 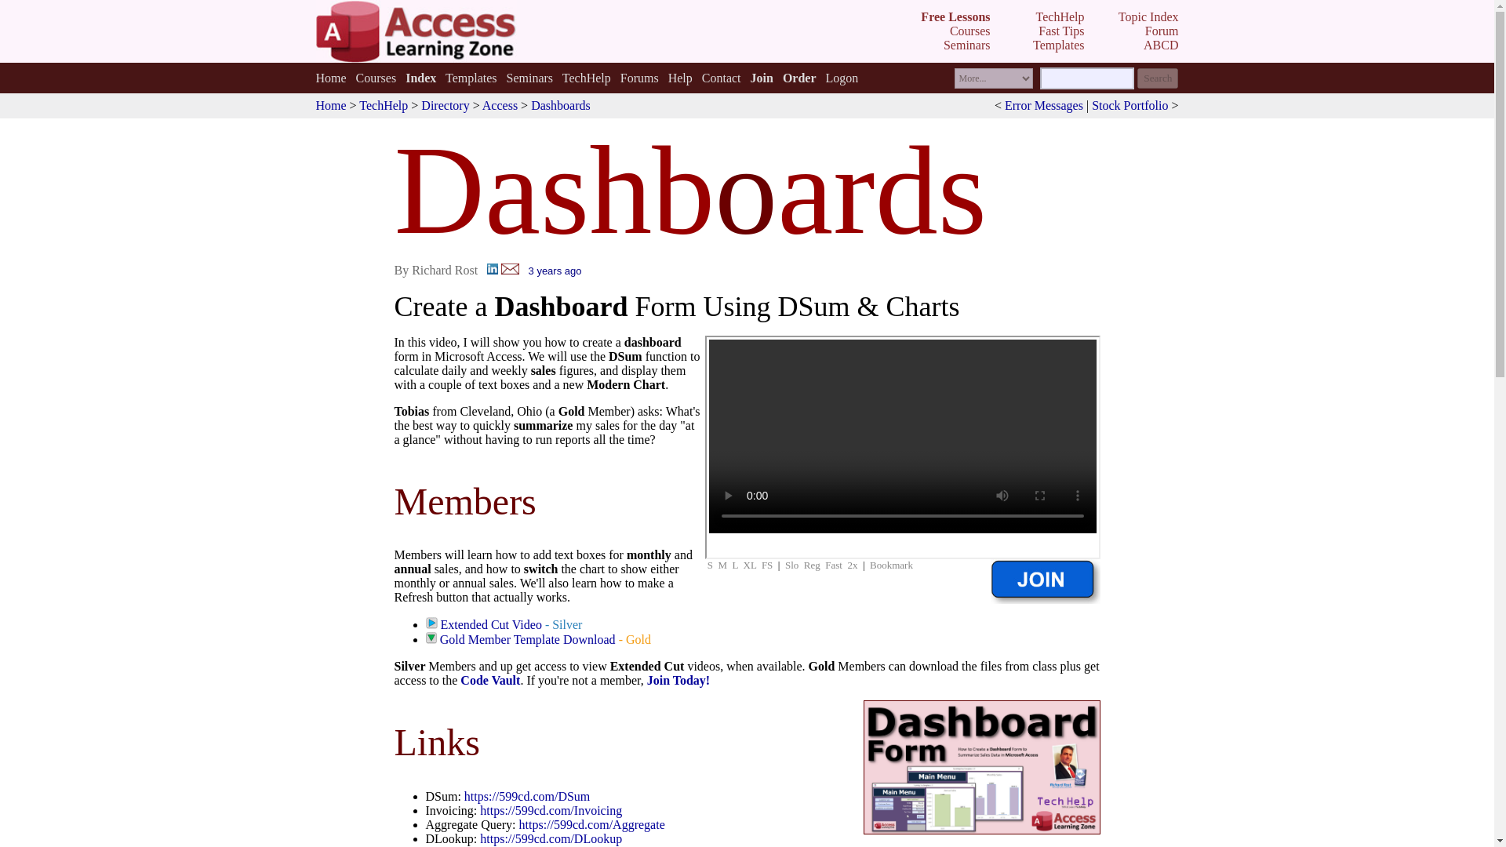 I want to click on Free Lessons, so click(x=955, y=16).